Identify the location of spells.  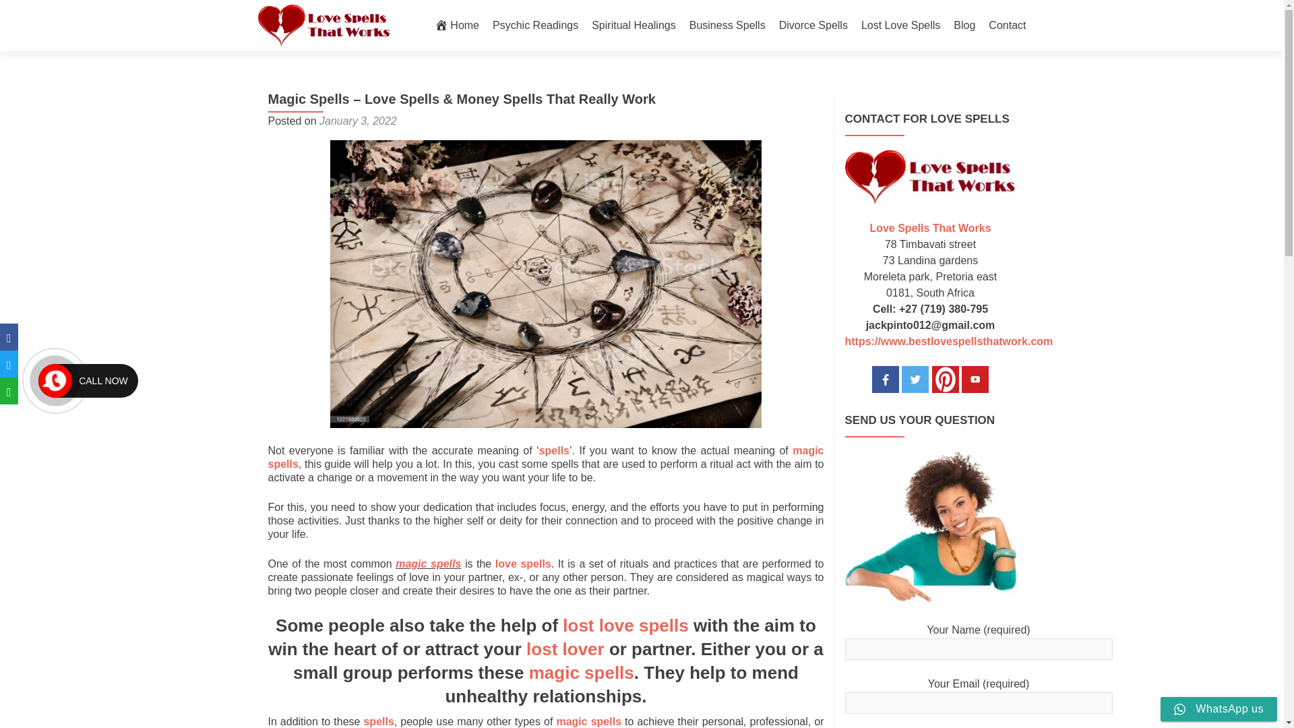
(378, 721).